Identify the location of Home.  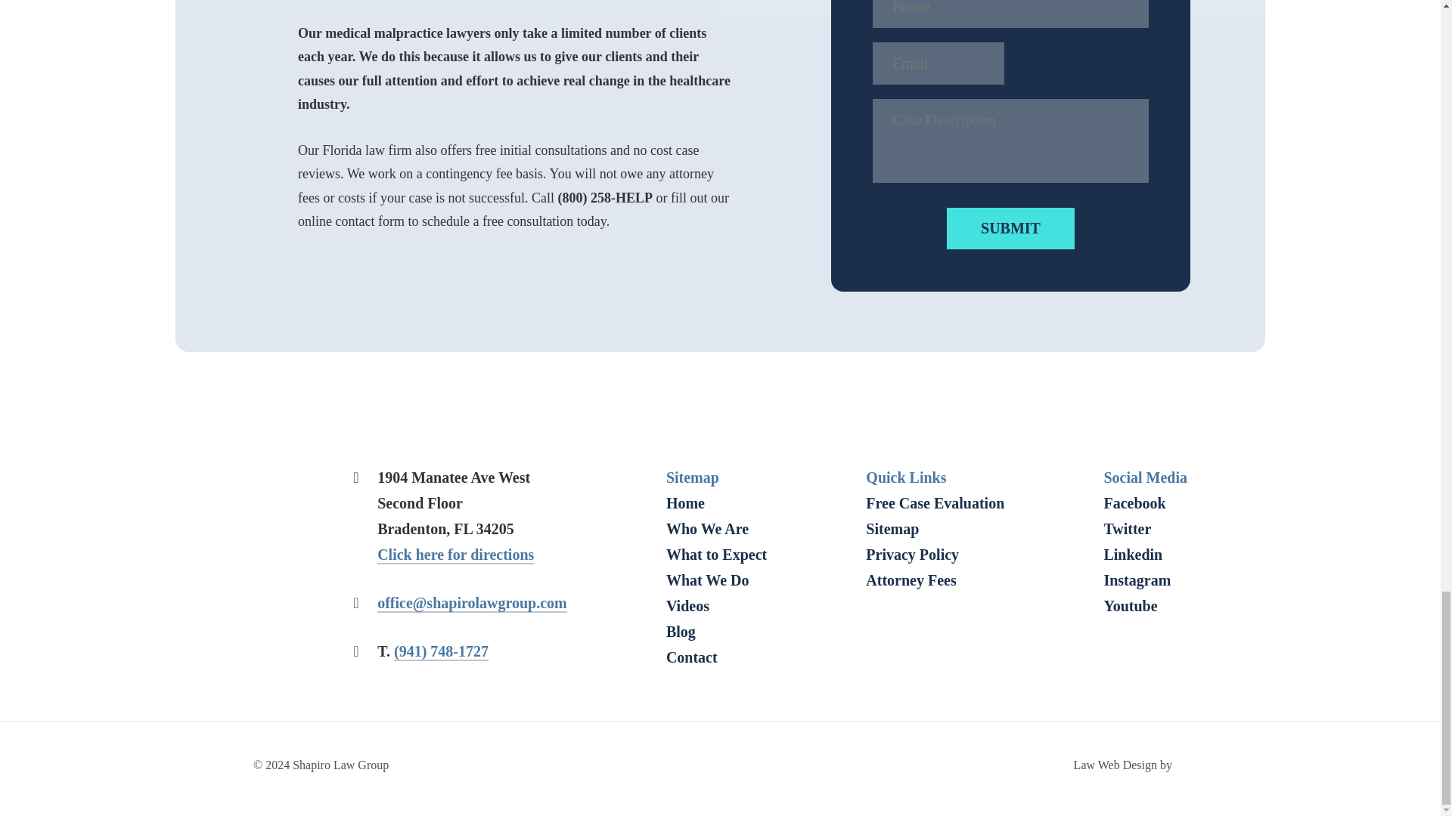
(685, 503).